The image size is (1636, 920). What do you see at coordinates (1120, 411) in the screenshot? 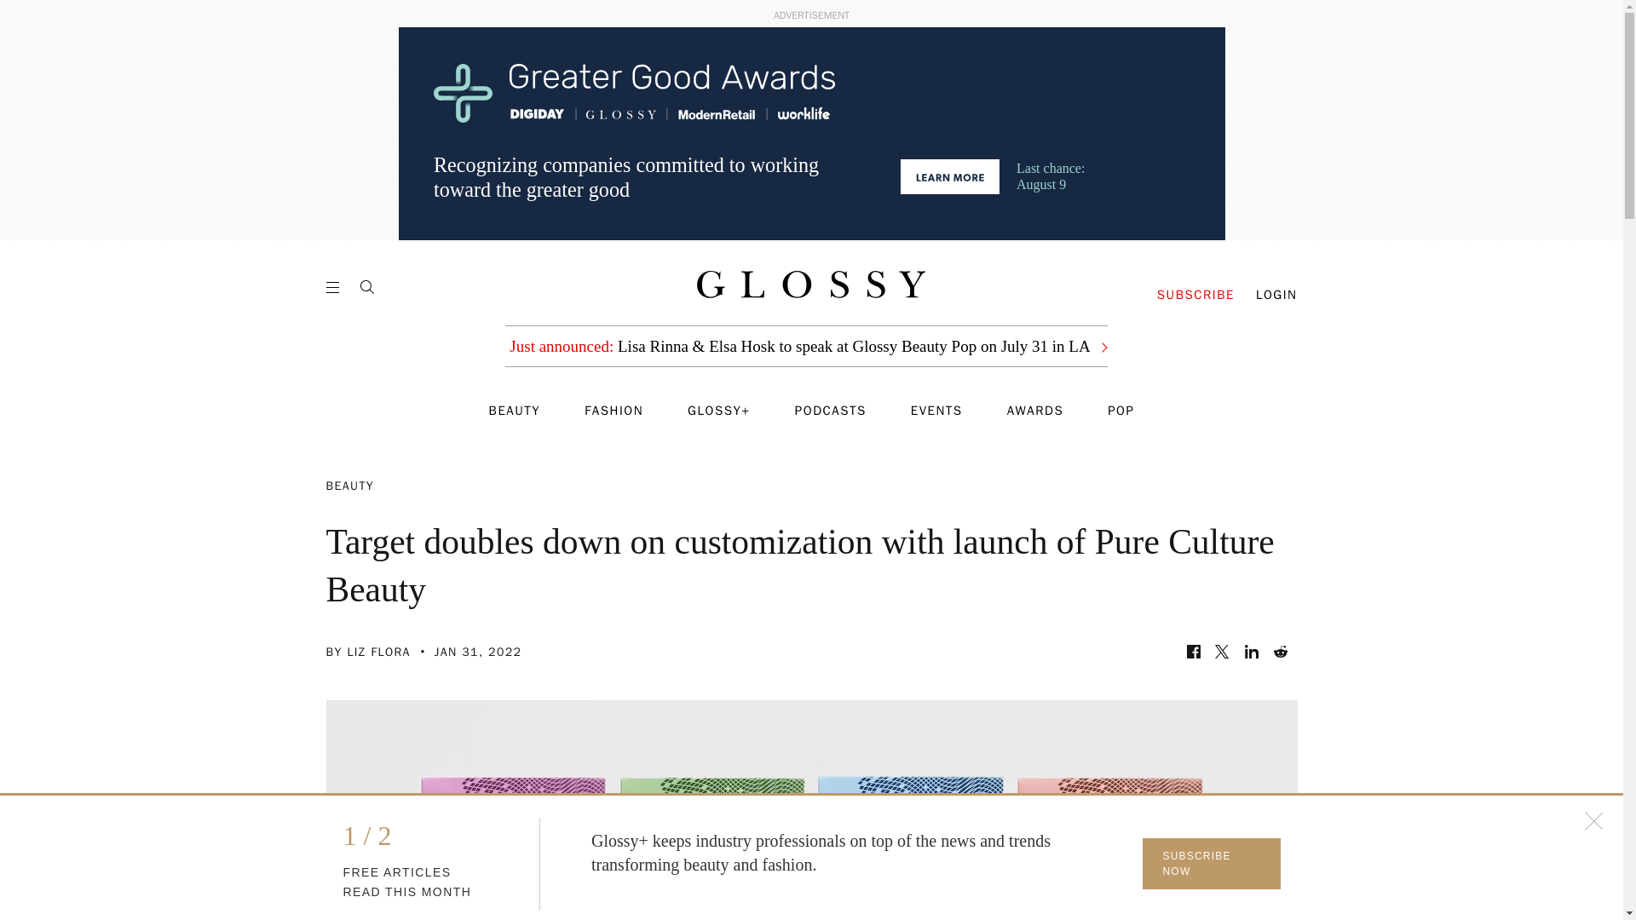
I see `POP` at bounding box center [1120, 411].